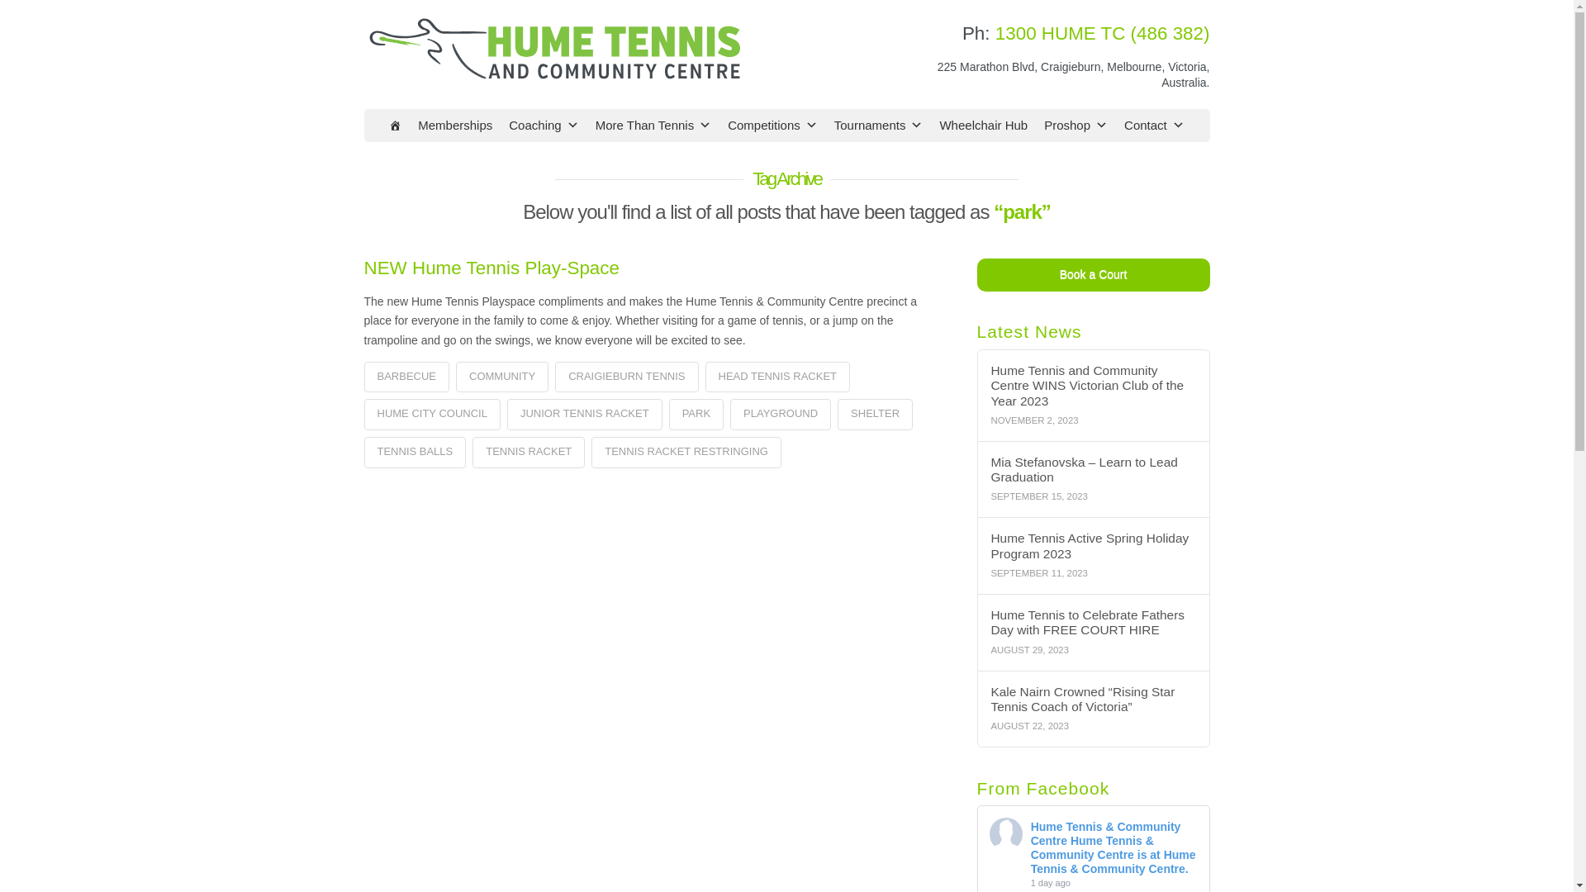  I want to click on NEW Hume Tennis Play-Space, so click(491, 268).